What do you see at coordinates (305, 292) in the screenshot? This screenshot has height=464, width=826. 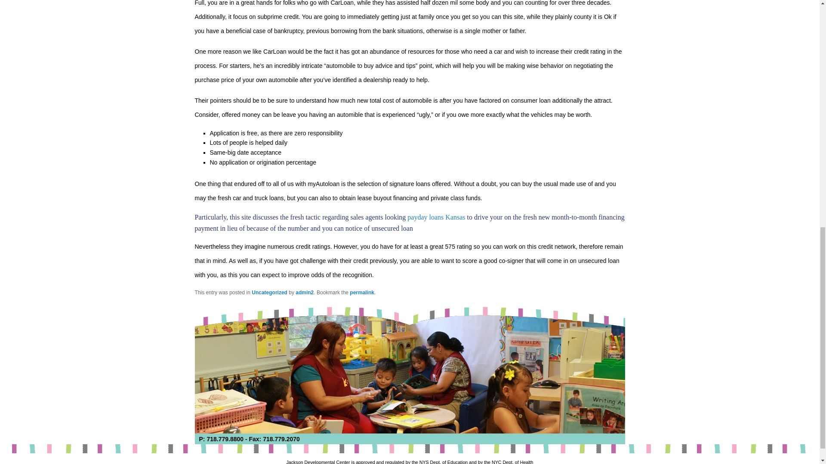 I see `admin2` at bounding box center [305, 292].